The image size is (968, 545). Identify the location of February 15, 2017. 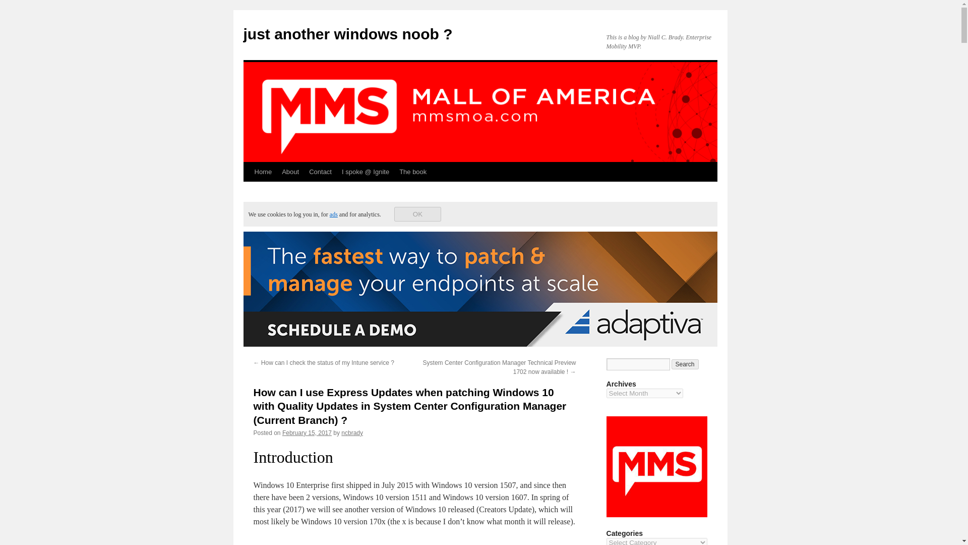
(307, 433).